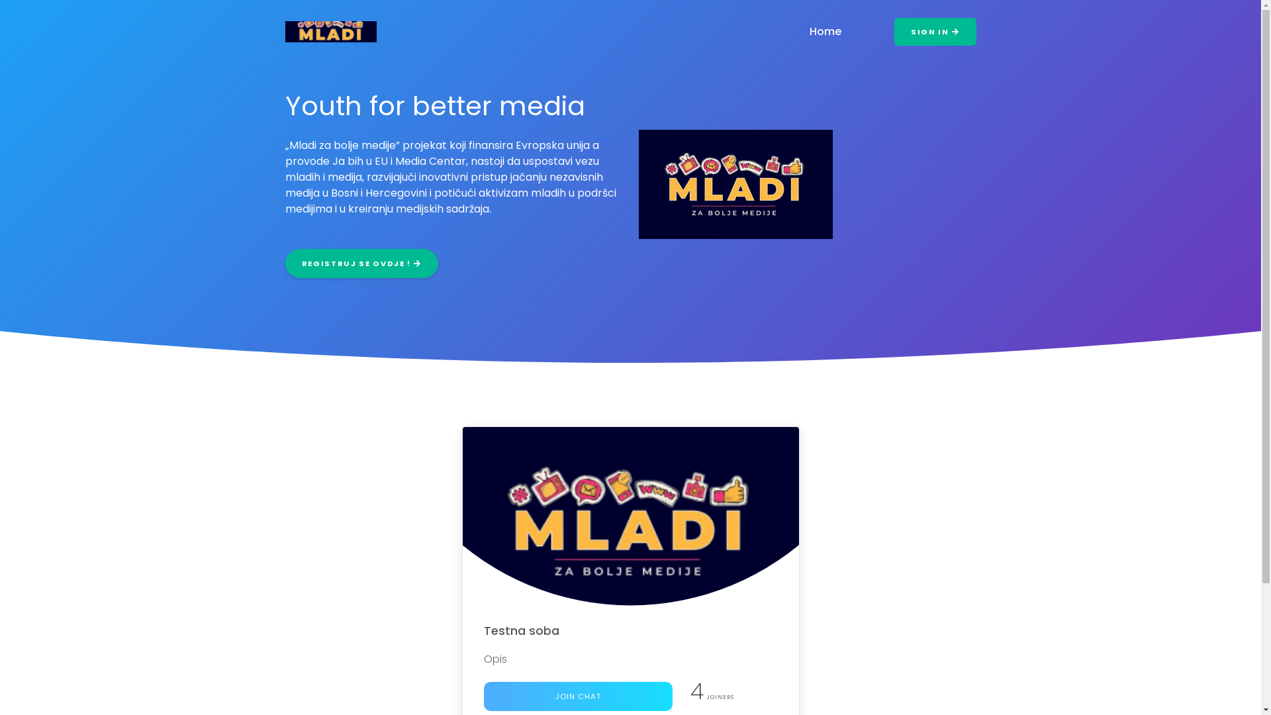  Describe the element at coordinates (825, 32) in the screenshot. I see `Home` at that location.